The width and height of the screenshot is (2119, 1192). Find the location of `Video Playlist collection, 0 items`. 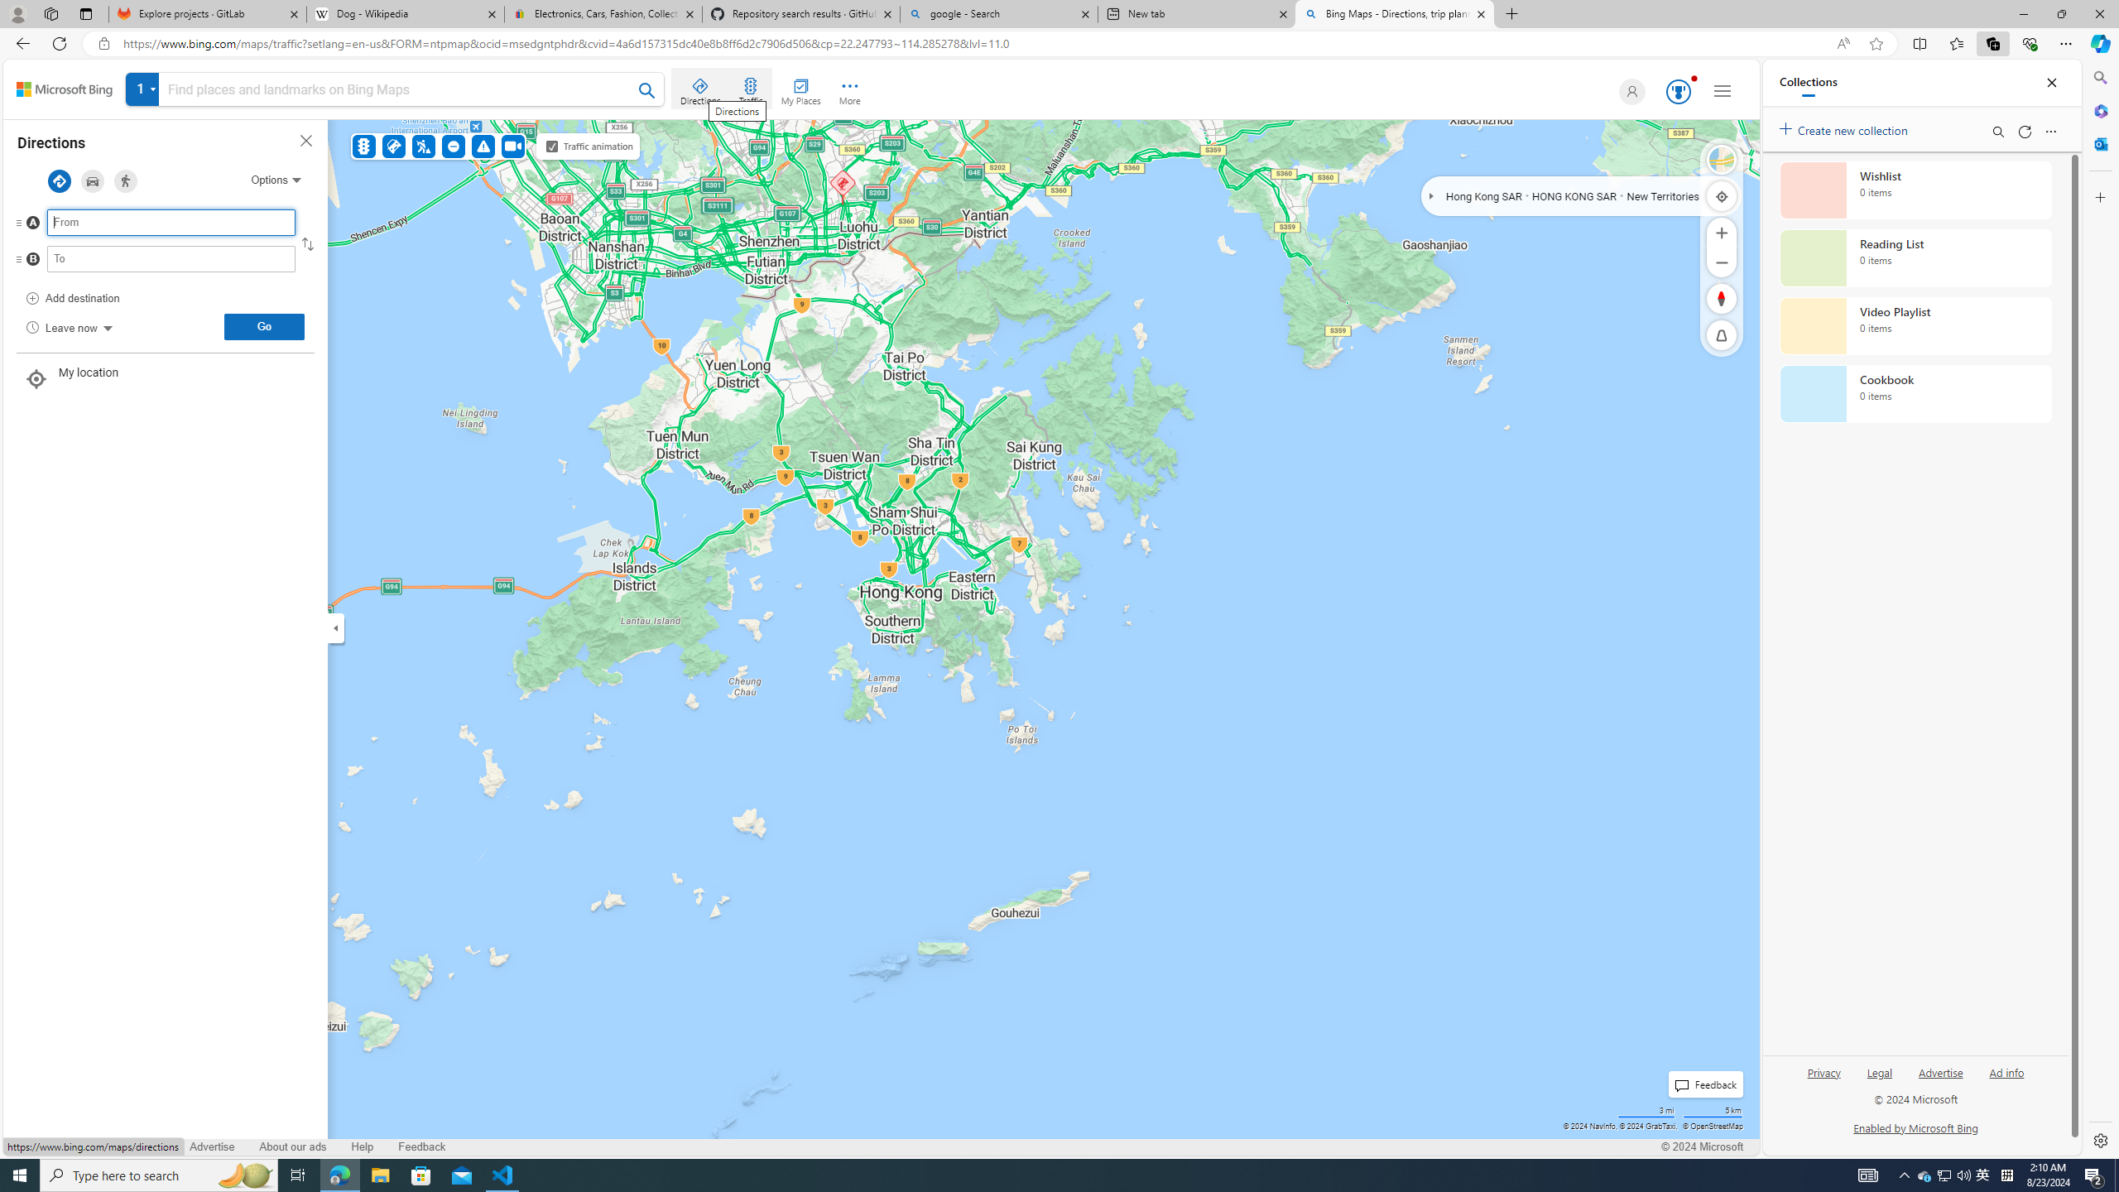

Video Playlist collection, 0 items is located at coordinates (1915, 326).